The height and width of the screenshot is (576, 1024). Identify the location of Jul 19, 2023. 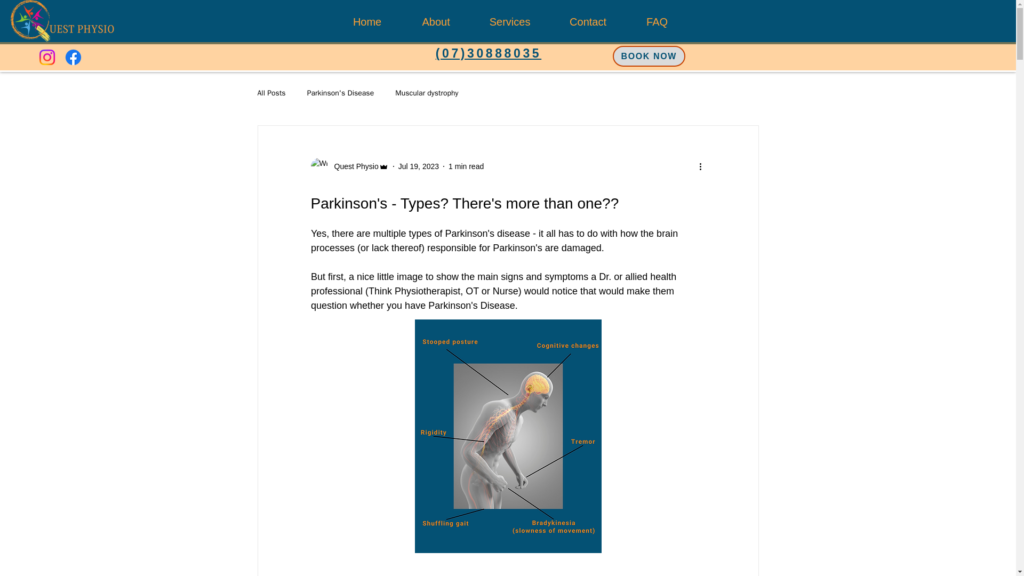
(418, 166).